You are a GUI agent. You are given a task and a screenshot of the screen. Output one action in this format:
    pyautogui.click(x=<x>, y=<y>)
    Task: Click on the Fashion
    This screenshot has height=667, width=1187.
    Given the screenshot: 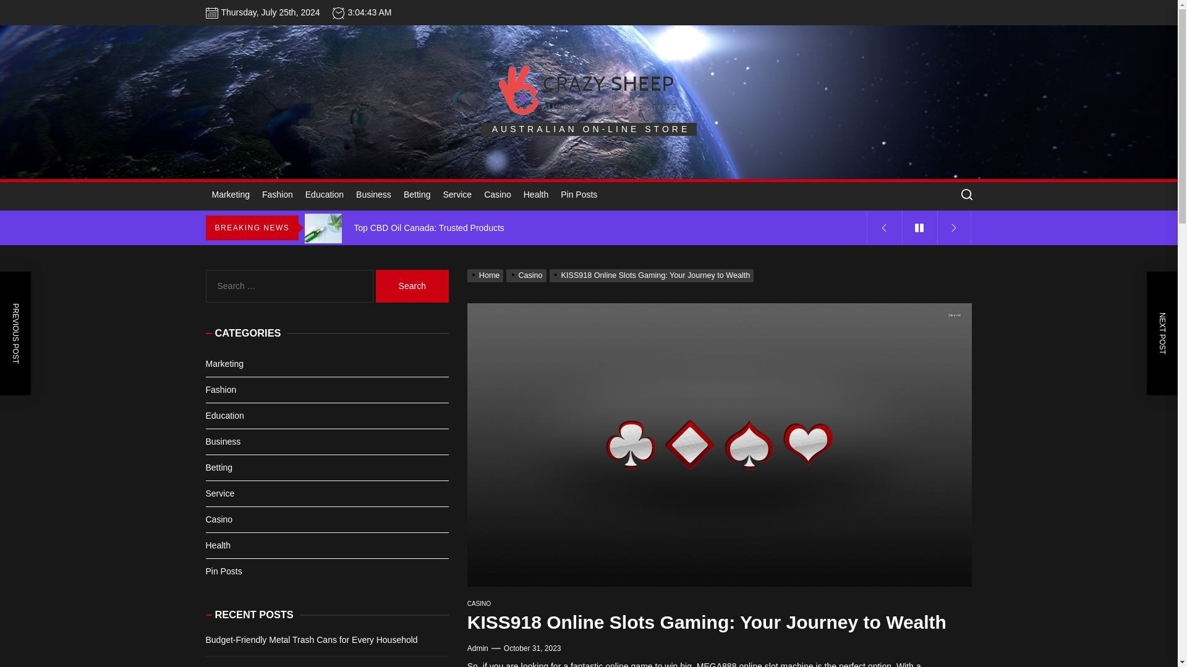 What is the action you would take?
    pyautogui.click(x=277, y=195)
    